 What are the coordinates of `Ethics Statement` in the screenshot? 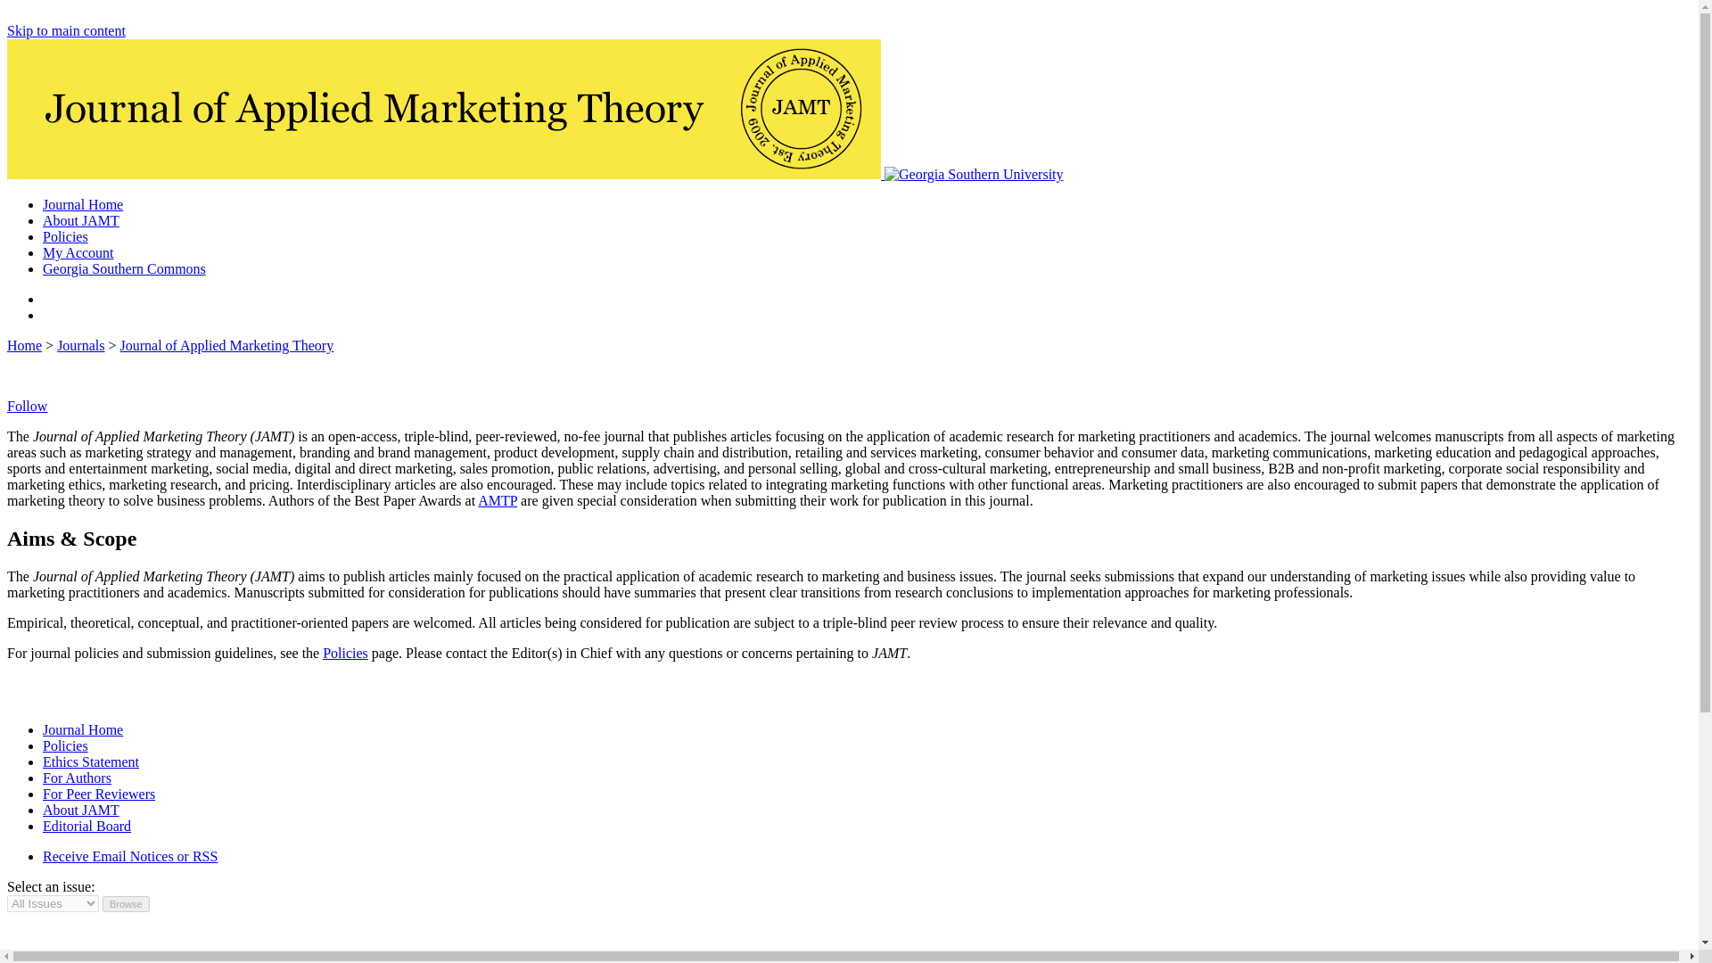 It's located at (91, 761).